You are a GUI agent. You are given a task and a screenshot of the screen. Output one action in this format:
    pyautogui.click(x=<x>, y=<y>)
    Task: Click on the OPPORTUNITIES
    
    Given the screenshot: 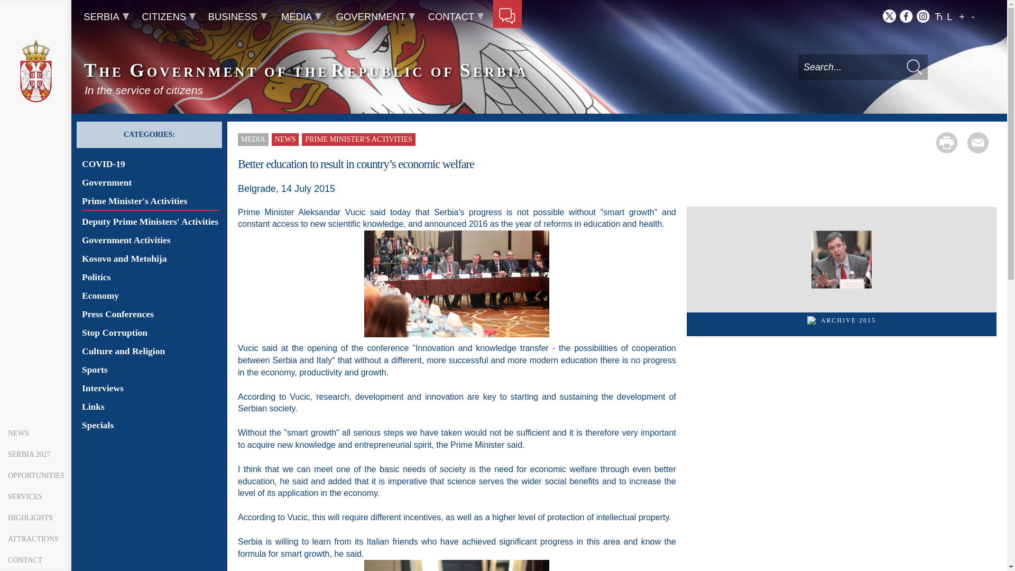 What is the action you would take?
    pyautogui.click(x=35, y=476)
    